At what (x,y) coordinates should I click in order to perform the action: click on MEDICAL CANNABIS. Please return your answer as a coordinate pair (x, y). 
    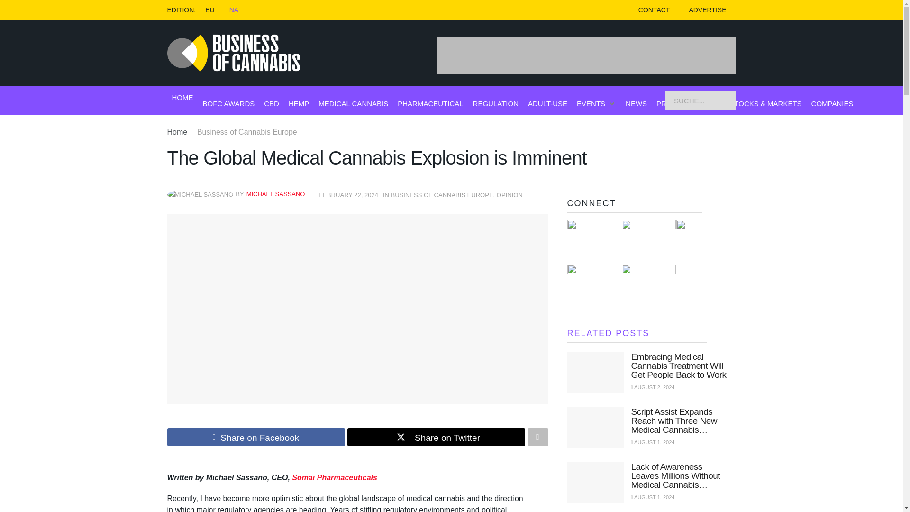
    Looking at the image, I should click on (354, 103).